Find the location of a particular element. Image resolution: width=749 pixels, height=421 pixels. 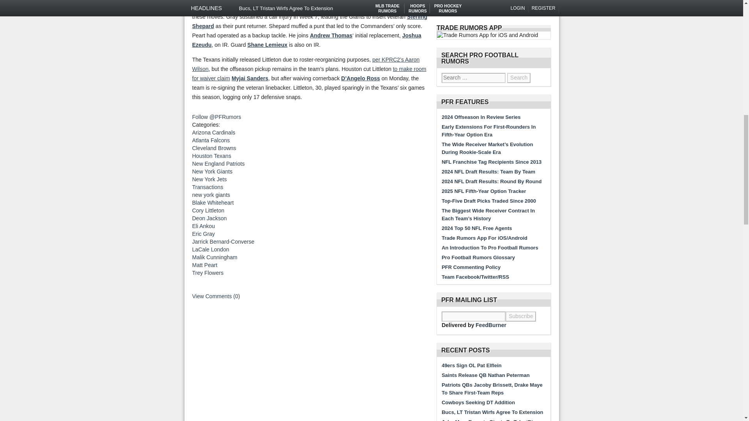

View all posts in Eric Gray is located at coordinates (203, 234).